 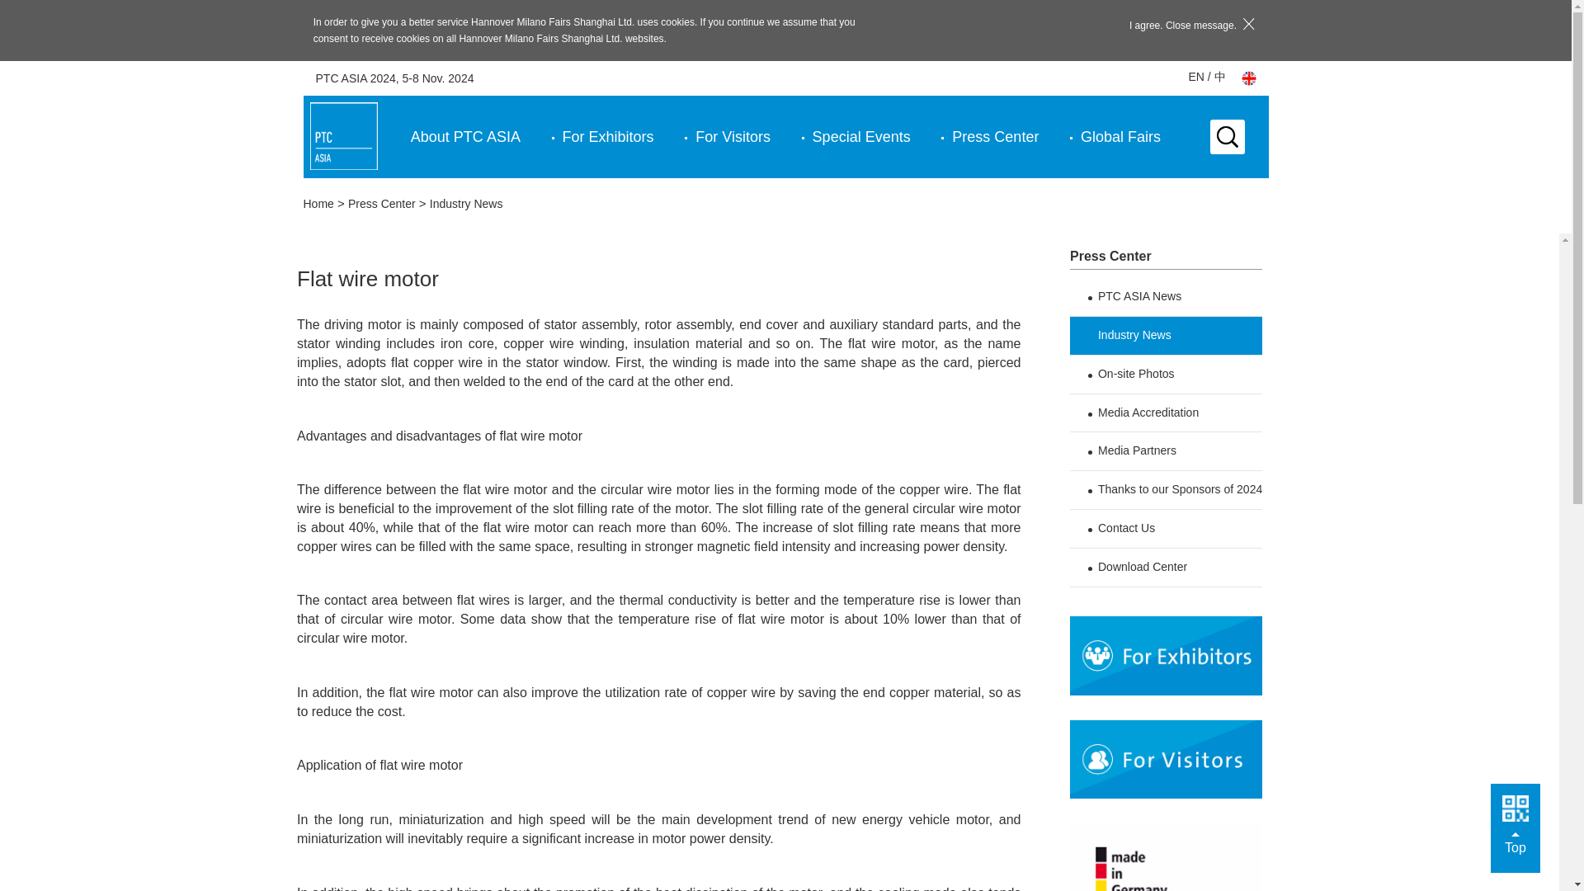 What do you see at coordinates (1196, 77) in the screenshot?
I see `EN` at bounding box center [1196, 77].